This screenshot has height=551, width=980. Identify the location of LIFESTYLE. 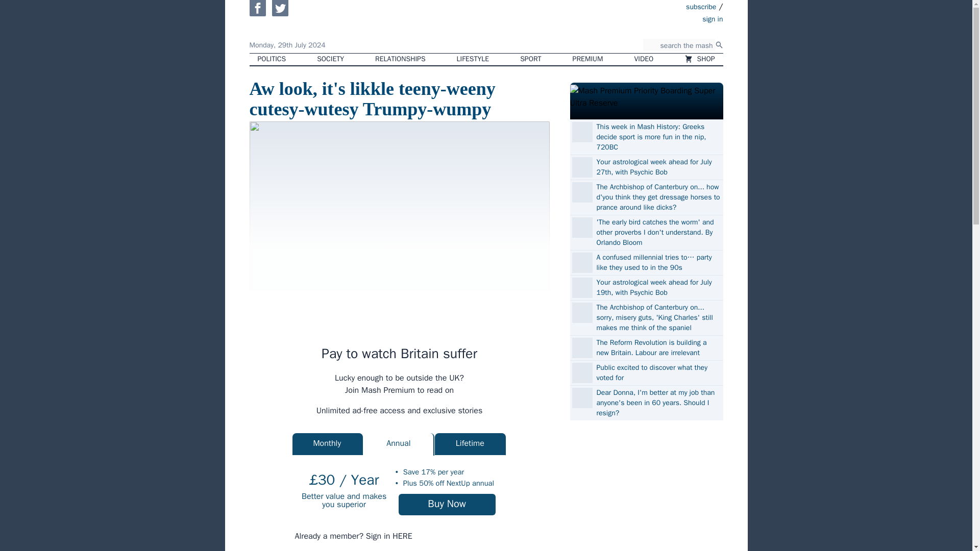
(473, 59).